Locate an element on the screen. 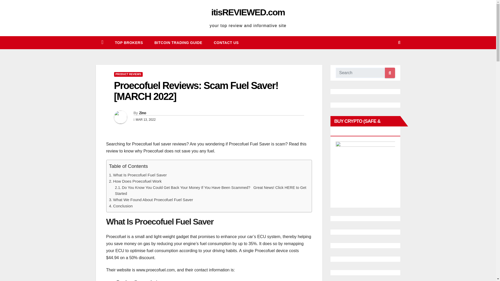 The width and height of the screenshot is (500, 281). Contact us is located at coordinates (226, 43).